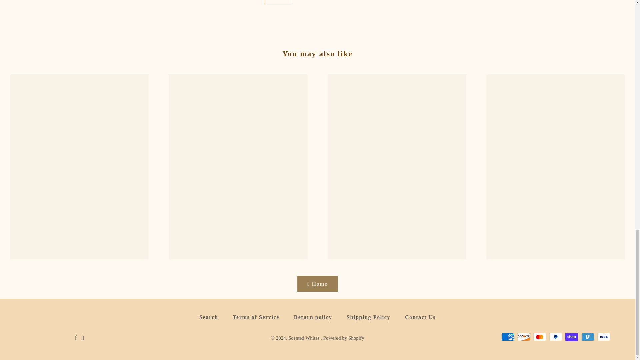  Describe the element at coordinates (587, 337) in the screenshot. I see `Venmo` at that location.